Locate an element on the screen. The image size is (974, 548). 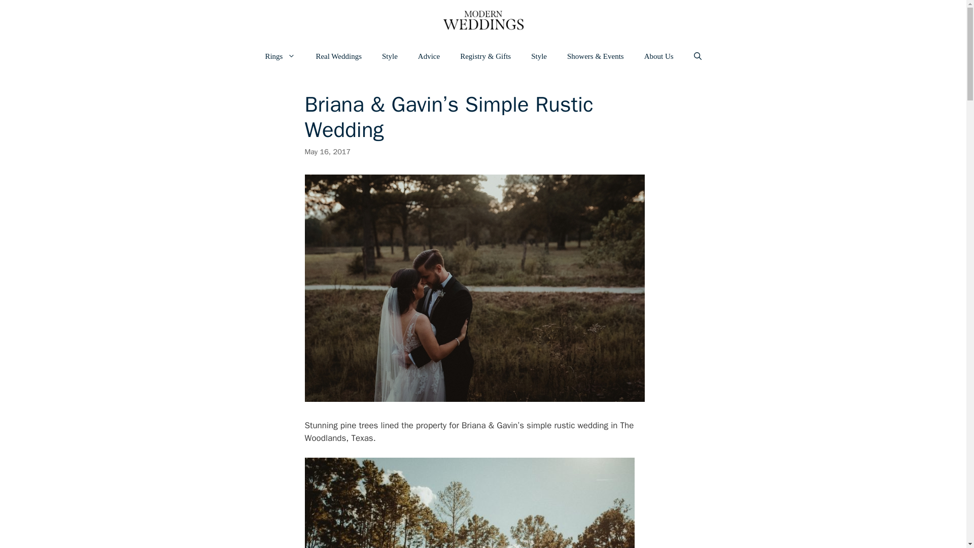
Rings is located at coordinates (280, 56).